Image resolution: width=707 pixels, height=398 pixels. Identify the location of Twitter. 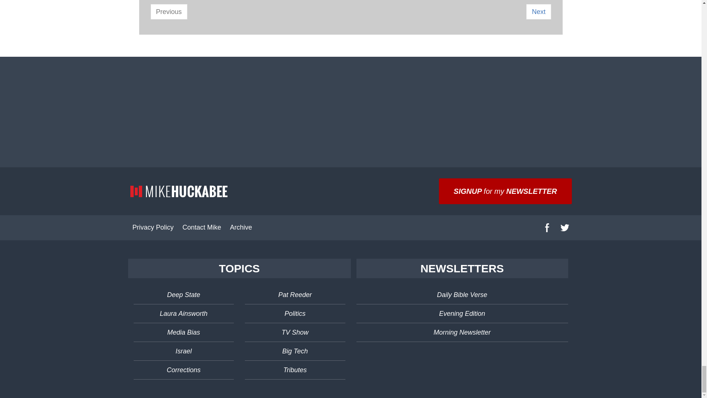
(564, 228).